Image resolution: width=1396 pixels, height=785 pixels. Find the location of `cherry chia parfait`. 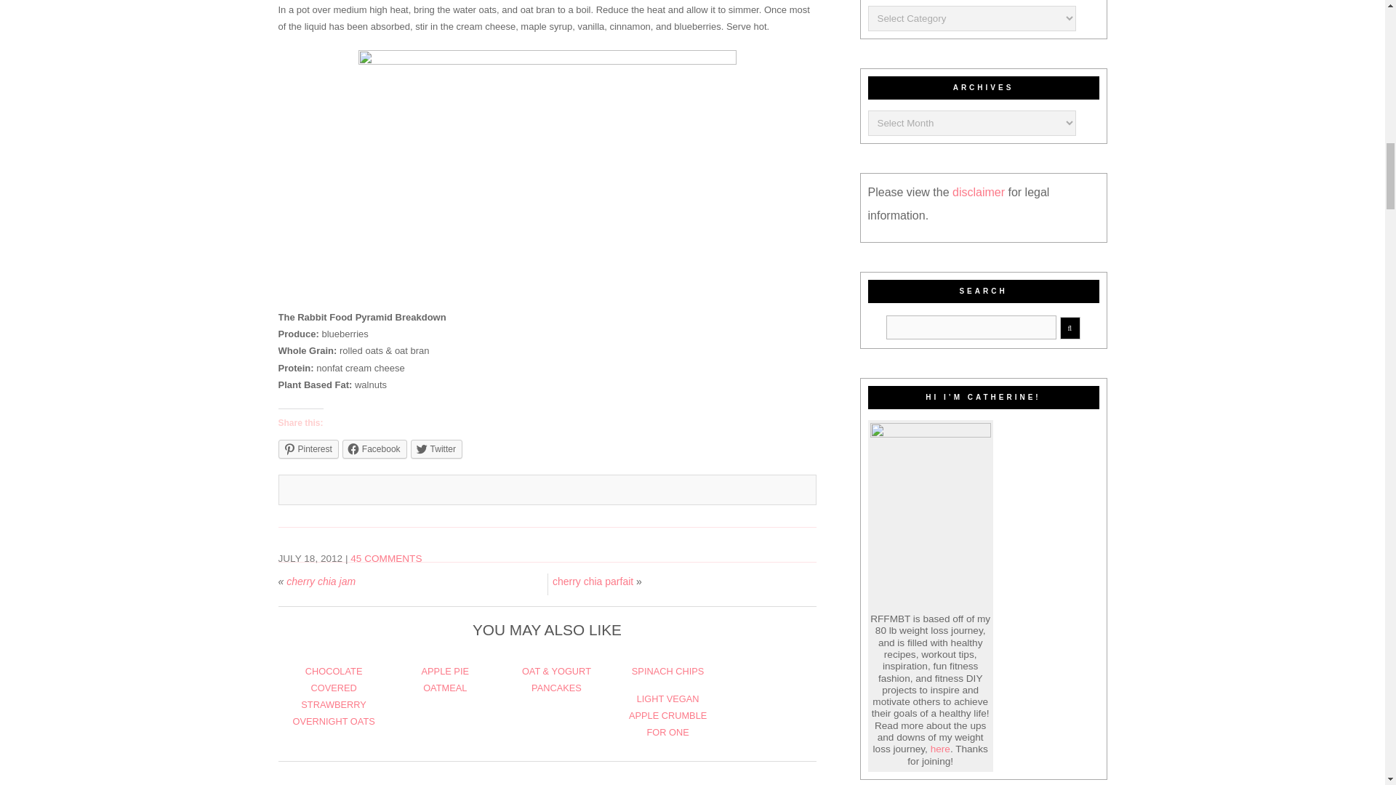

cherry chia parfait is located at coordinates (593, 581).